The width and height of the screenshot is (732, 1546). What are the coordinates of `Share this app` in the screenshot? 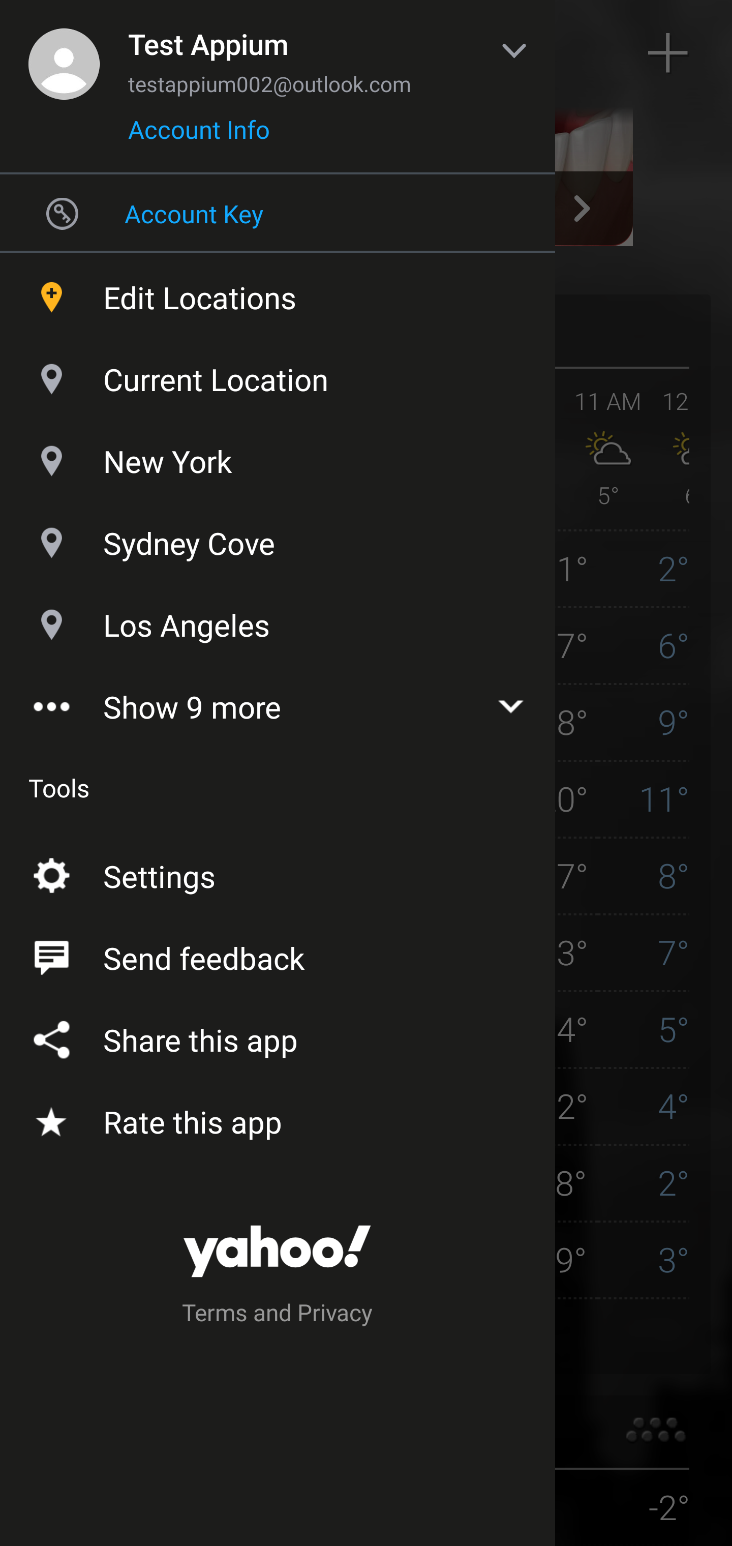 It's located at (278, 1036).